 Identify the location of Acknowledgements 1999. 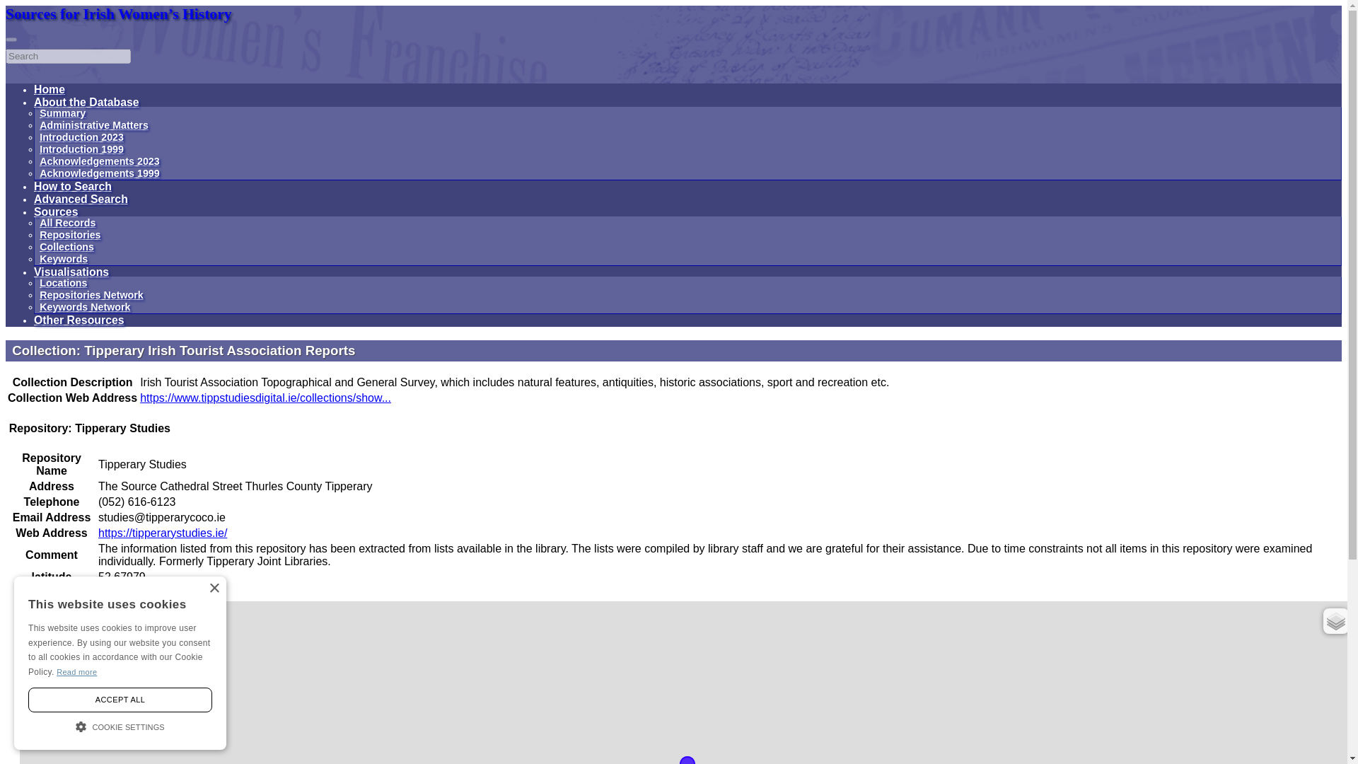
(99, 173).